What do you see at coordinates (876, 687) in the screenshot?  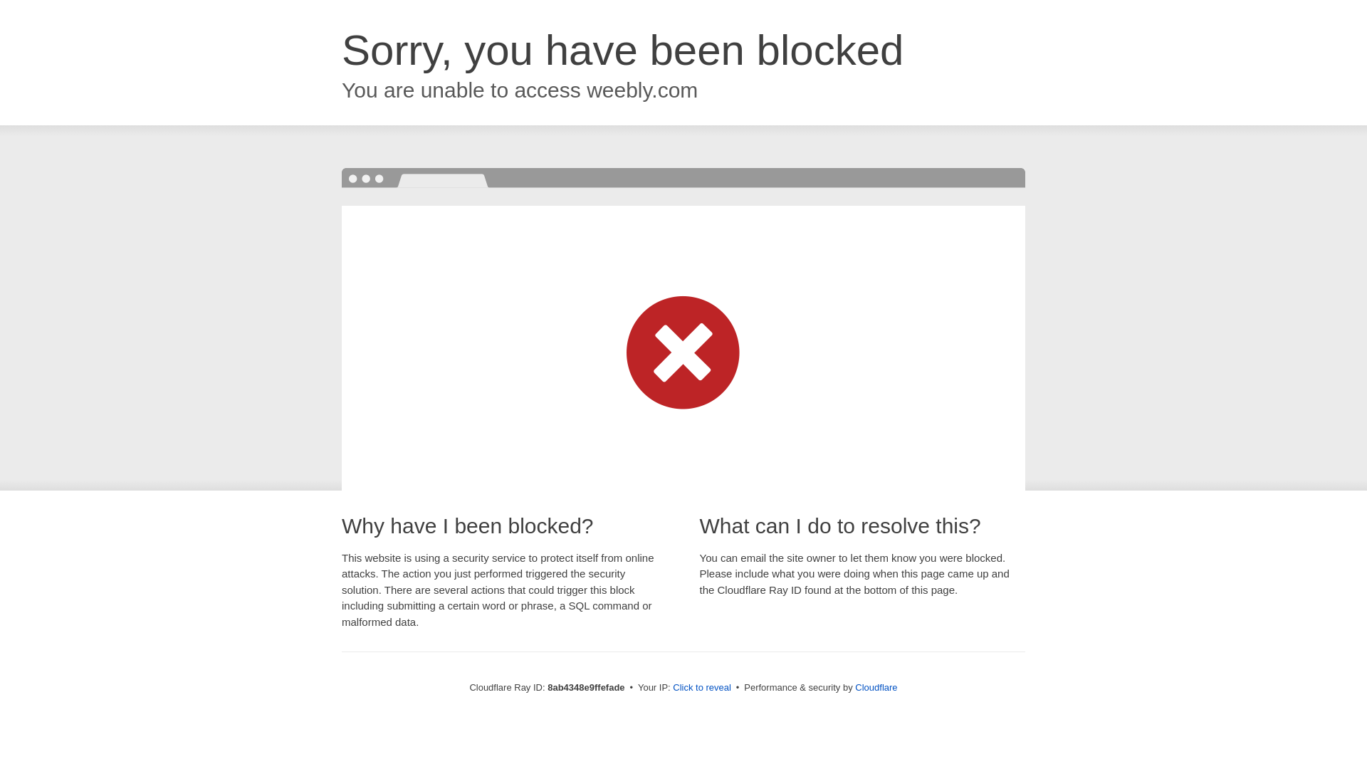 I see `Cloudflare` at bounding box center [876, 687].